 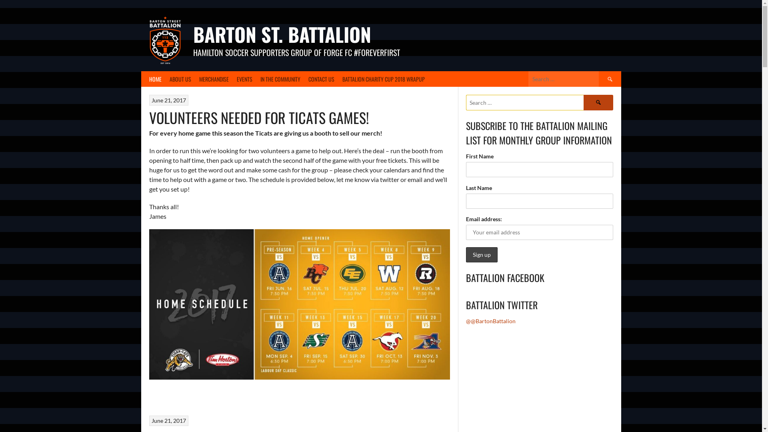 What do you see at coordinates (482, 255) in the screenshot?
I see `Sign up` at bounding box center [482, 255].